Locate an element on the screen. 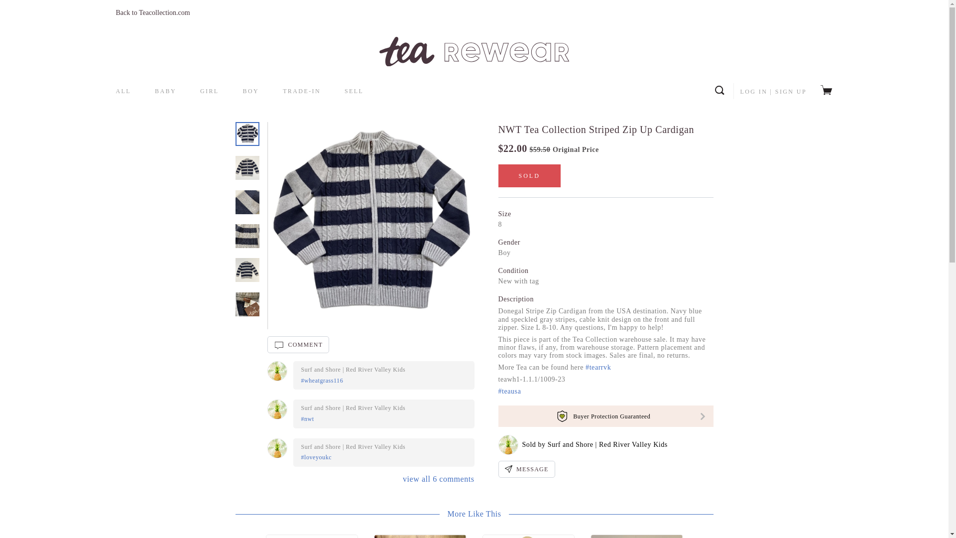 This screenshot has height=538, width=956. SIGN UP is located at coordinates (791, 92).